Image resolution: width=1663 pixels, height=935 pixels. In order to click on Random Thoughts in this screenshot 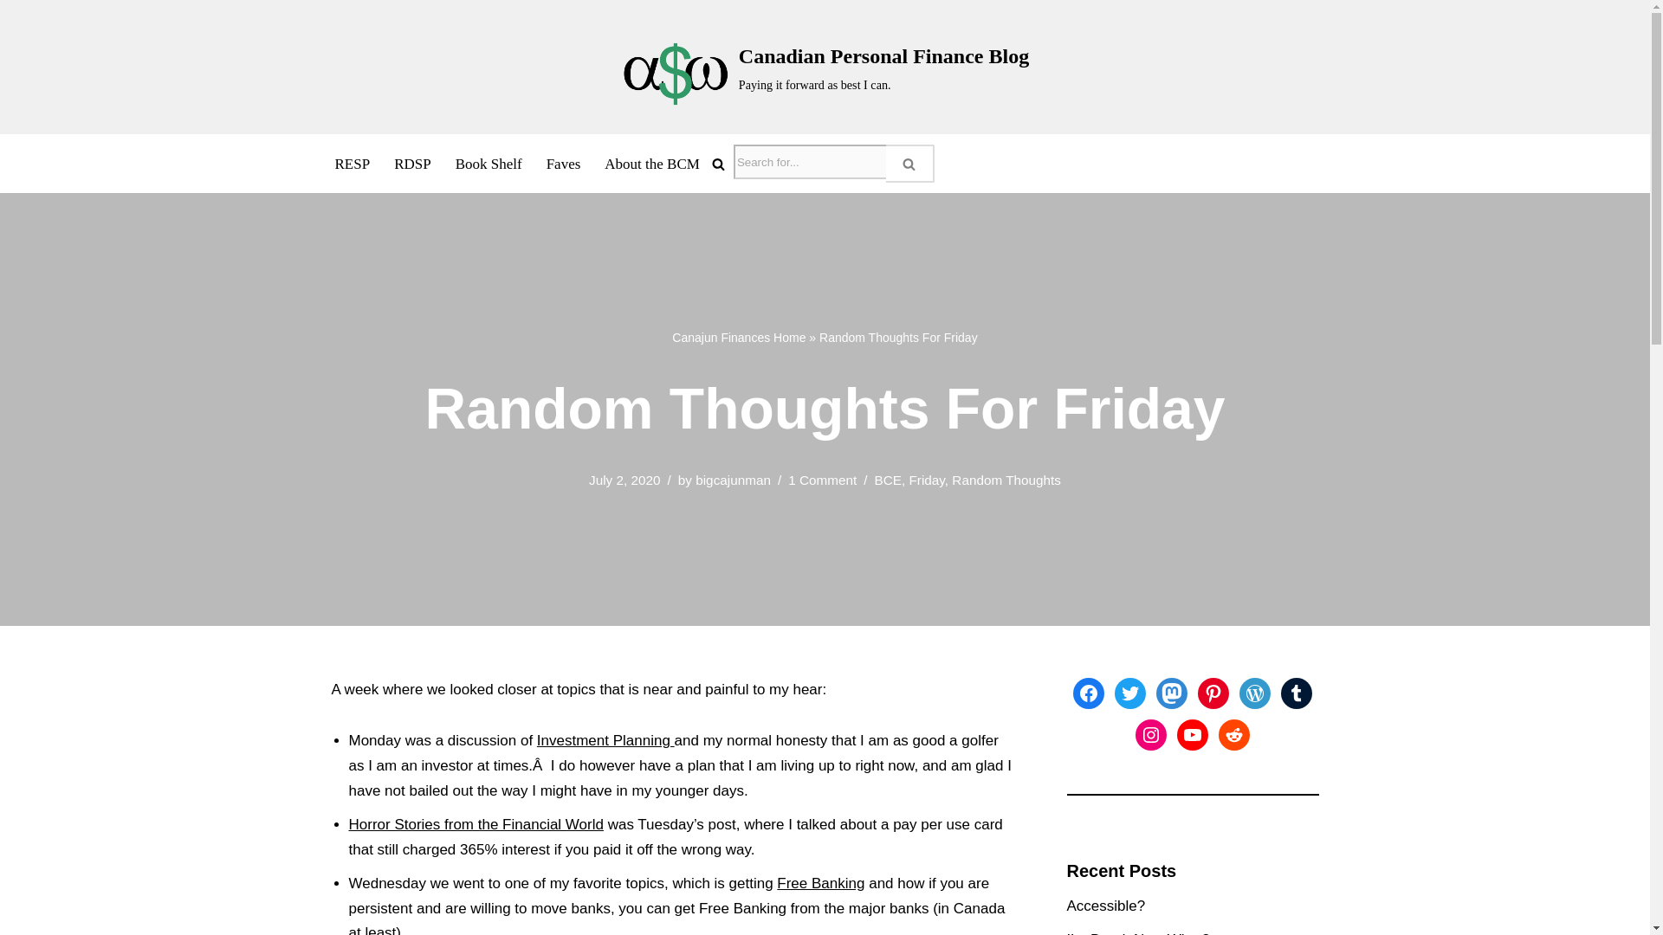, I will do `click(1006, 480)`.